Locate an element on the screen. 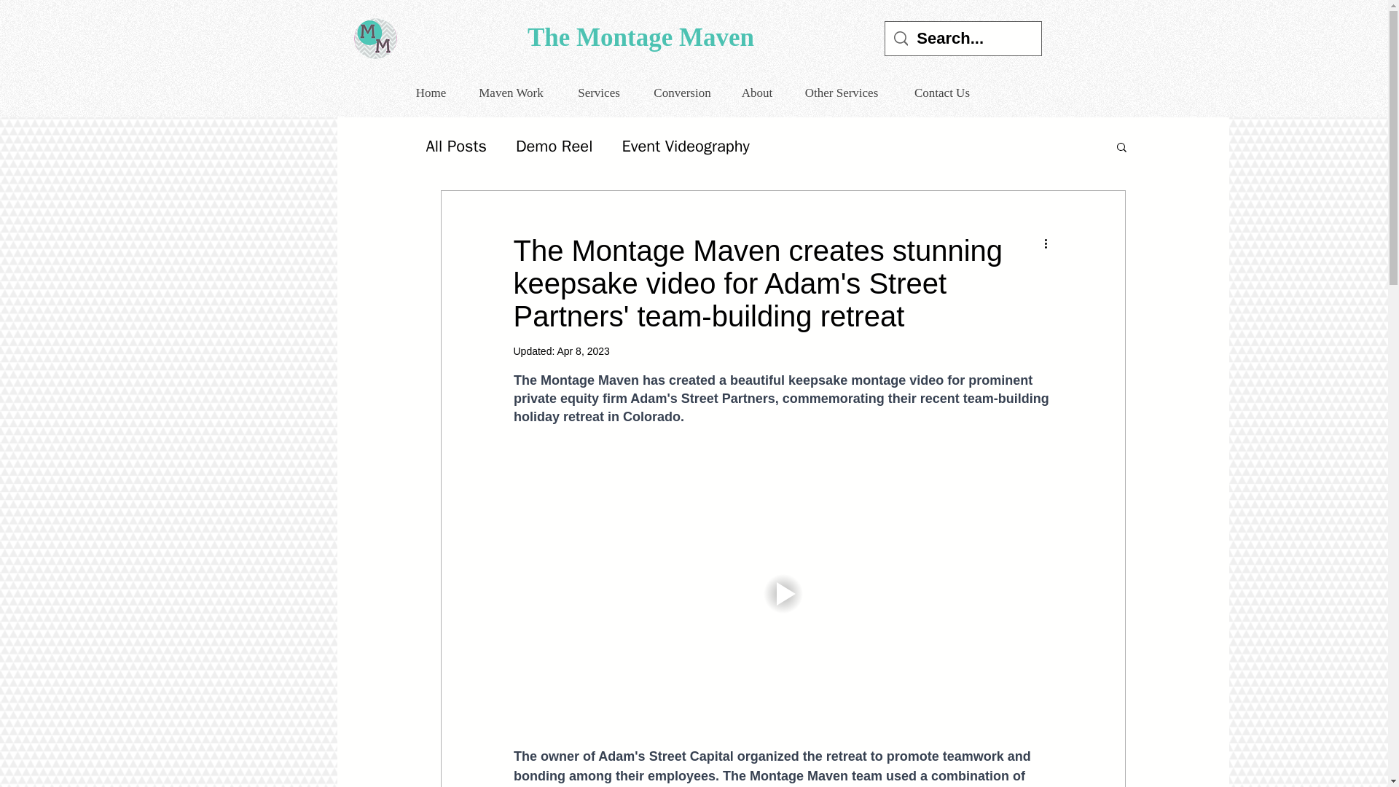 The image size is (1399, 787). About is located at coordinates (756, 93).